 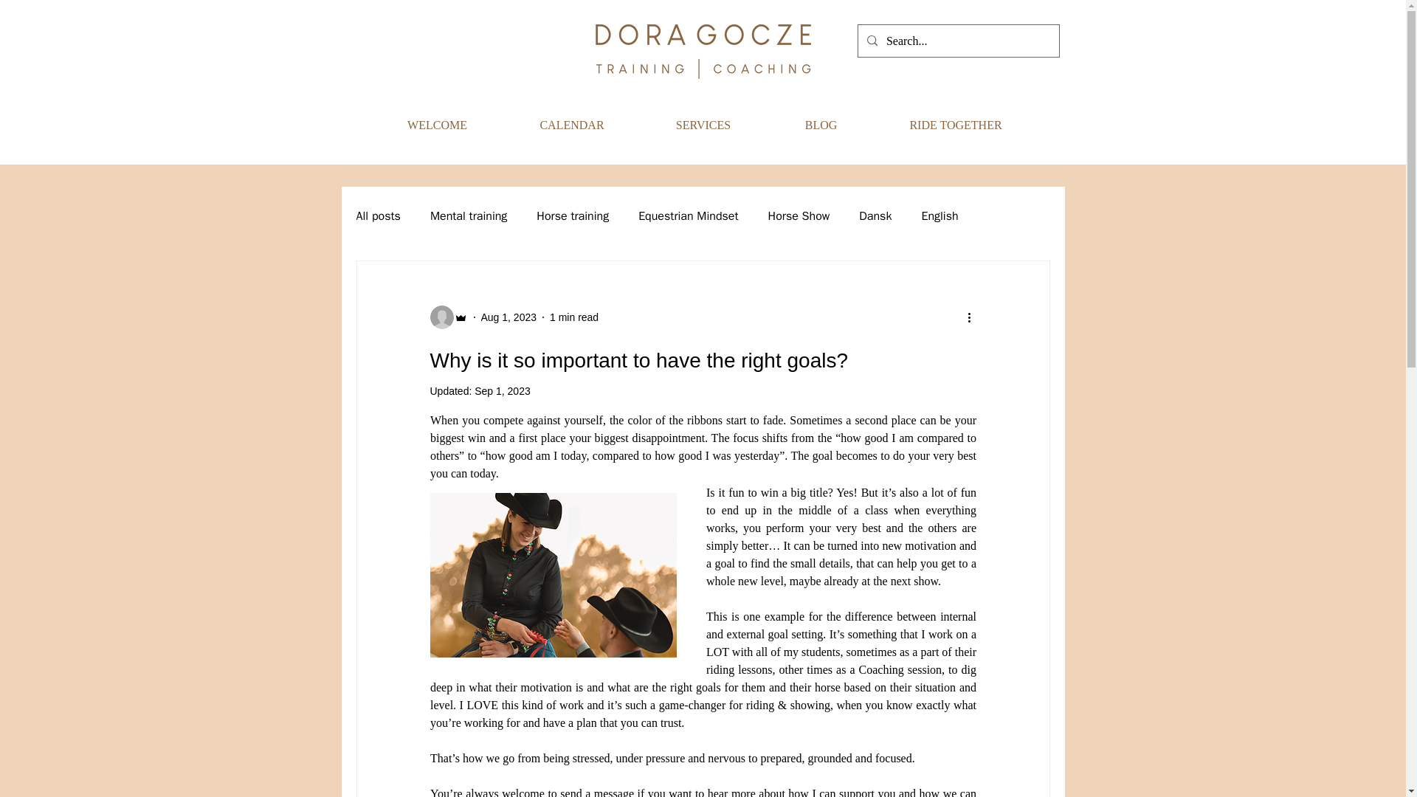 I want to click on English, so click(x=939, y=215).